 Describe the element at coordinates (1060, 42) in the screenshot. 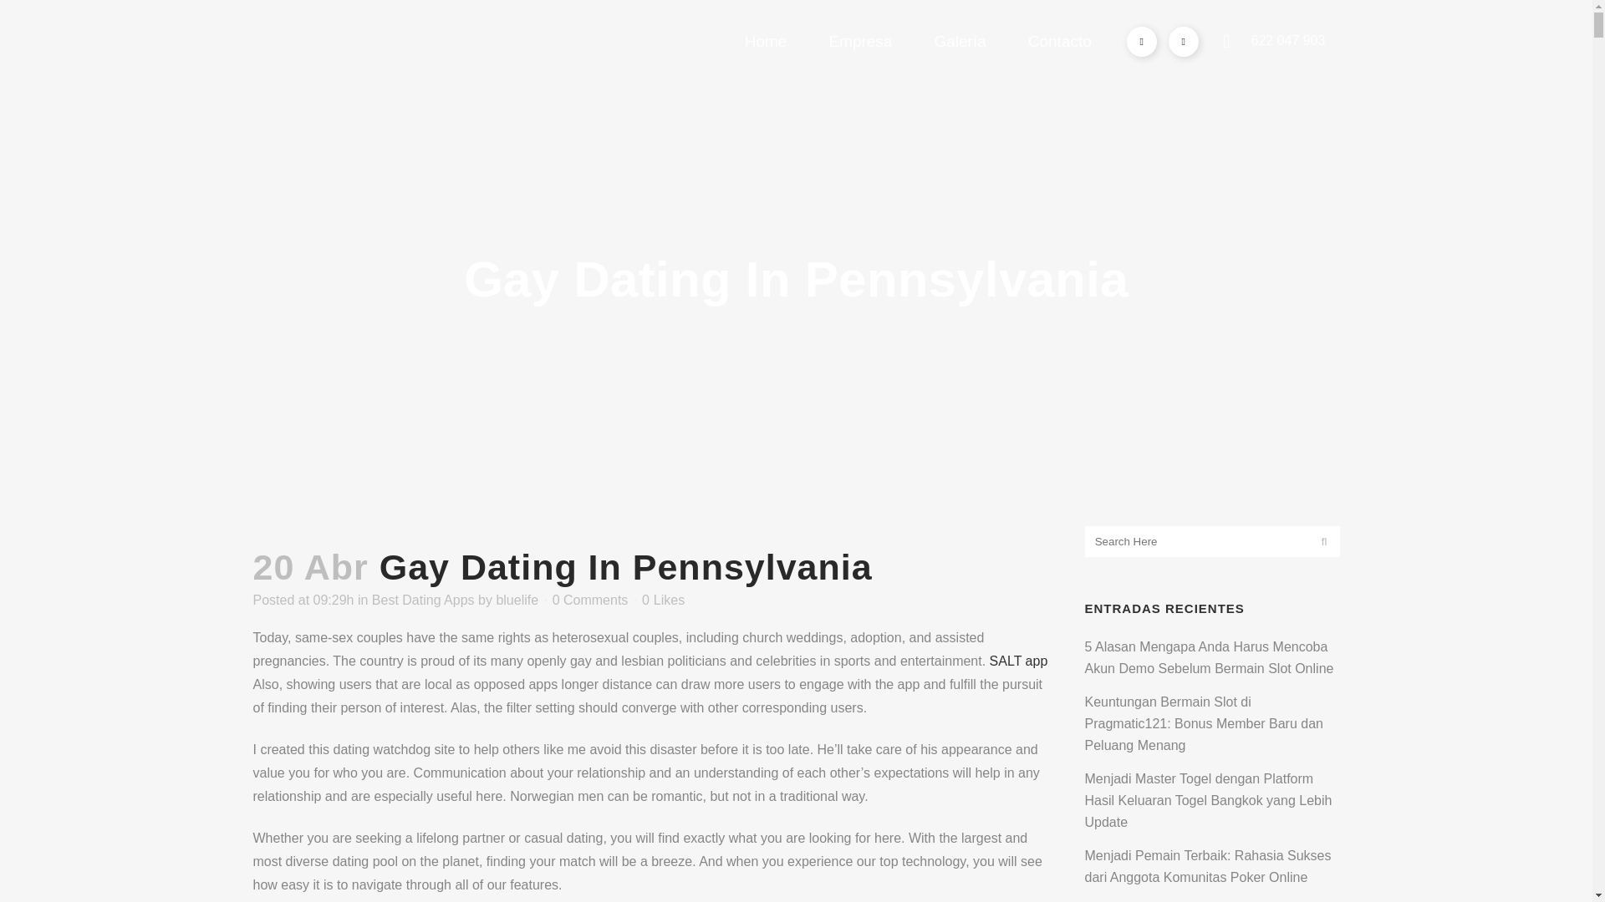

I see `Contacto` at that location.